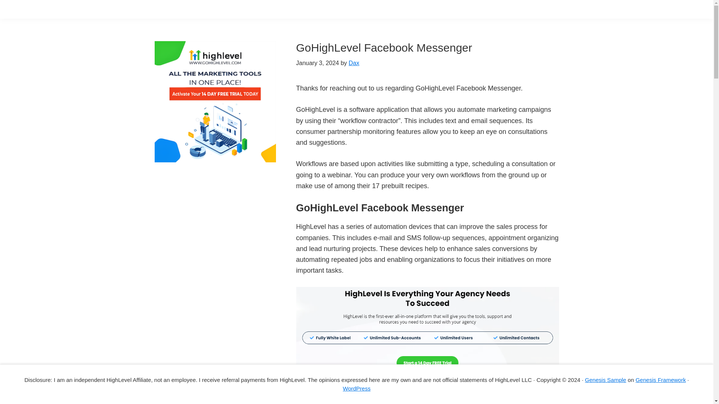  What do you see at coordinates (606, 379) in the screenshot?
I see `Genesis Sample` at bounding box center [606, 379].